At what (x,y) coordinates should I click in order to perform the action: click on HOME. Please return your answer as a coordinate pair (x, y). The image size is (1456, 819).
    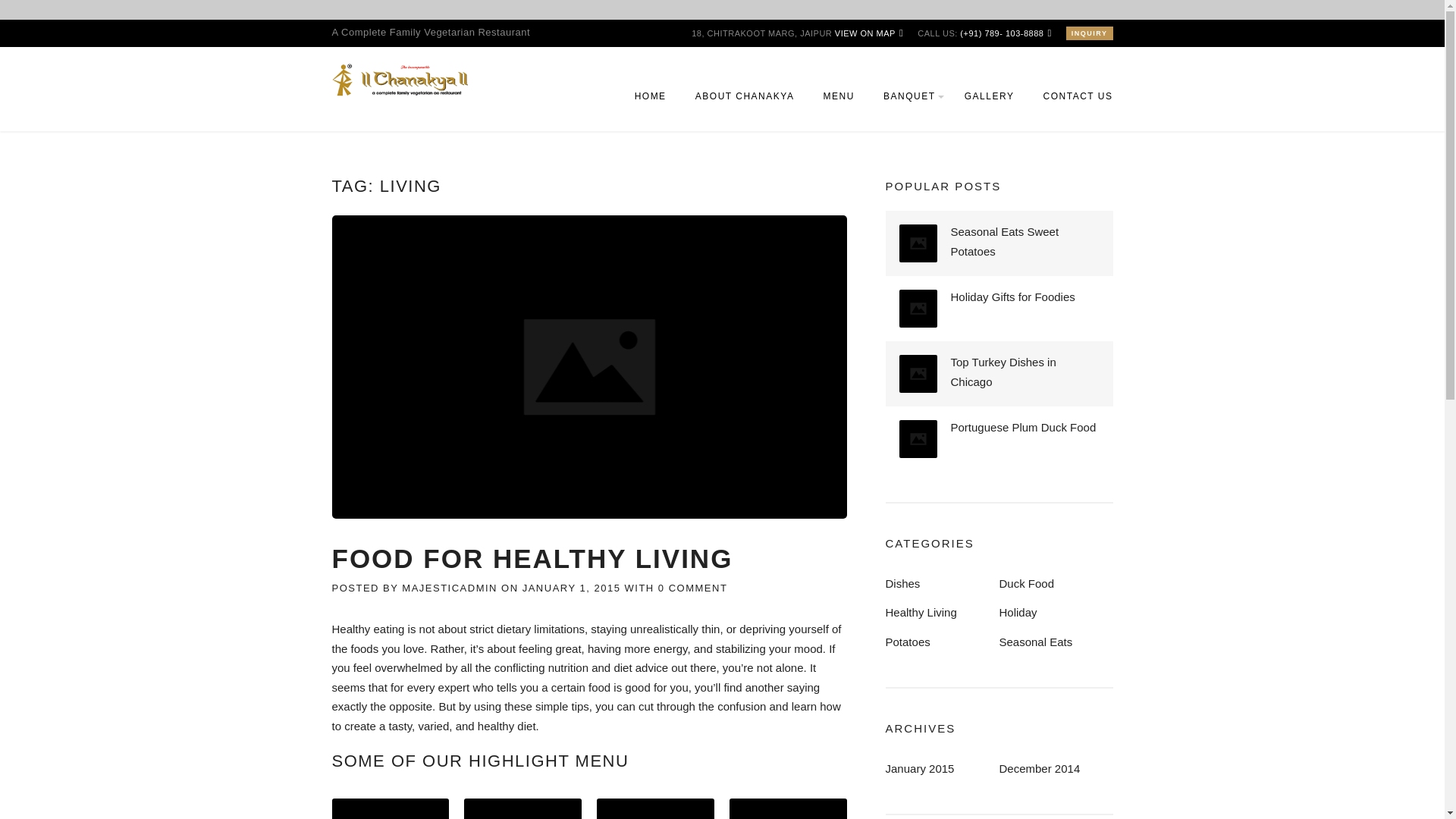
    Looking at the image, I should click on (651, 105).